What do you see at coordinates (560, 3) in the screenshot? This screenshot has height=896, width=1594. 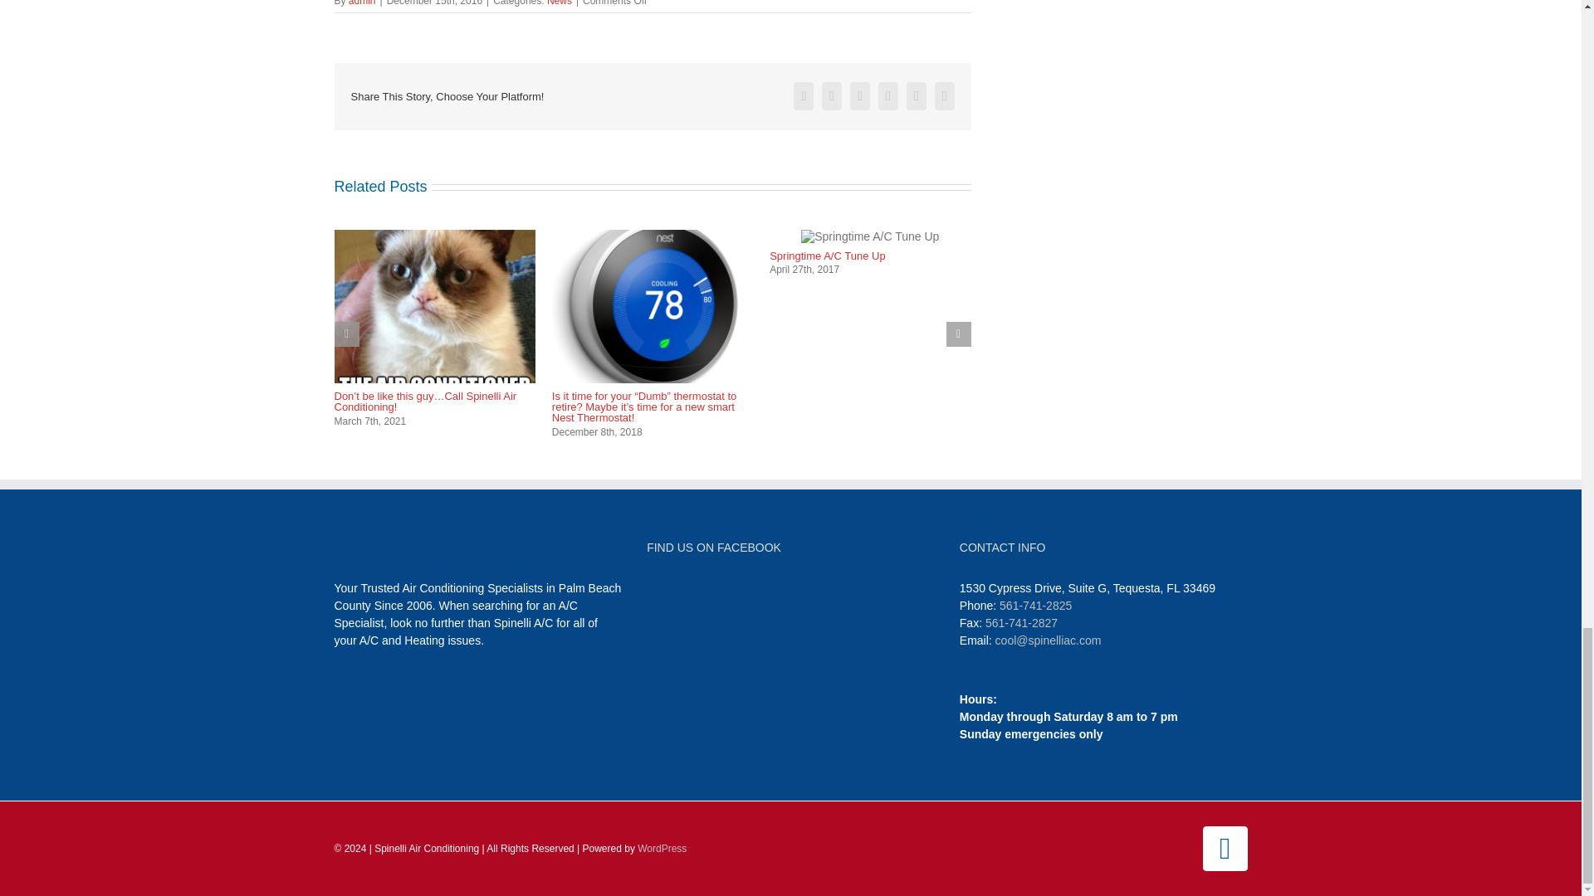 I see `News` at bounding box center [560, 3].